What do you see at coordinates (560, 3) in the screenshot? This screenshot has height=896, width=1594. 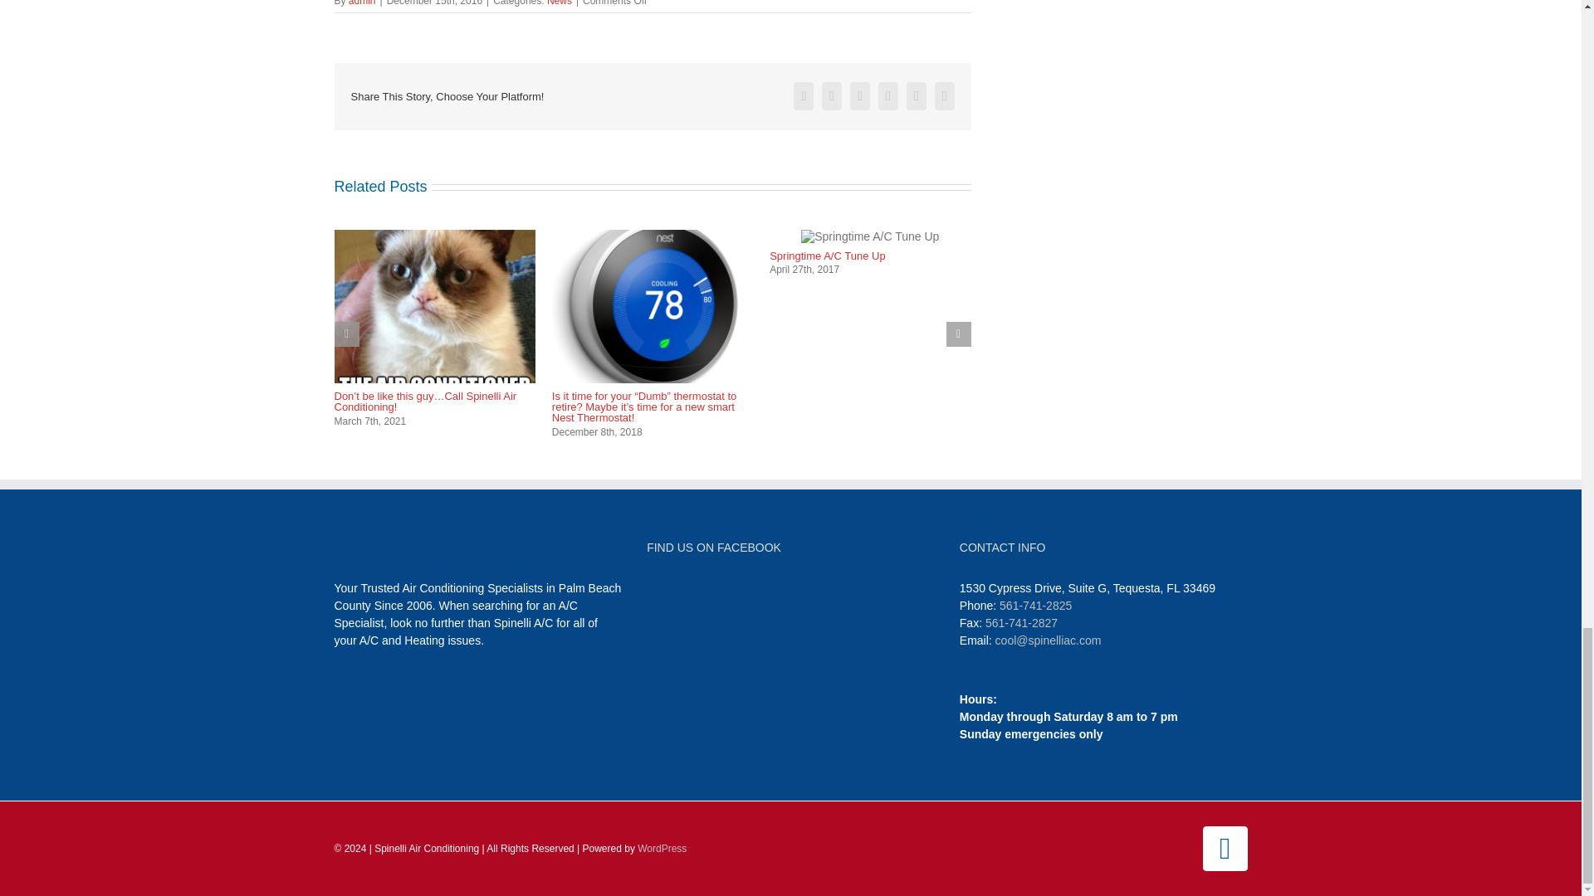 I see `News` at bounding box center [560, 3].